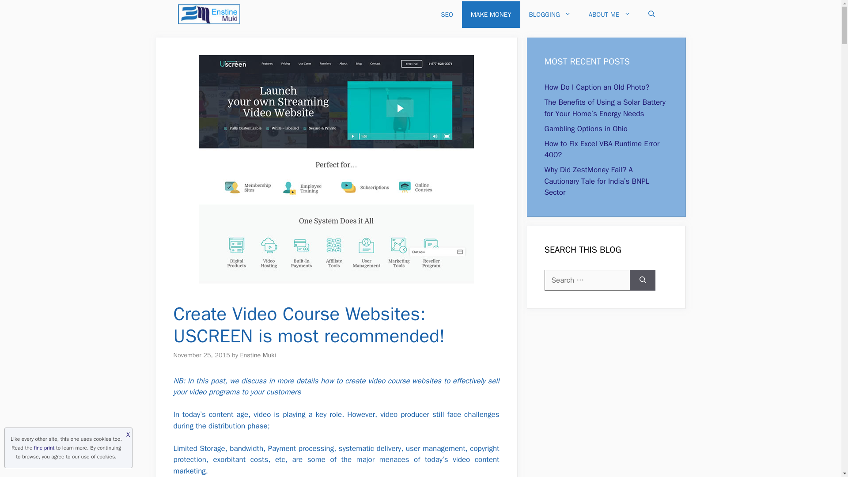 The width and height of the screenshot is (848, 477). Describe the element at coordinates (550, 14) in the screenshot. I see `BLOGGING` at that location.